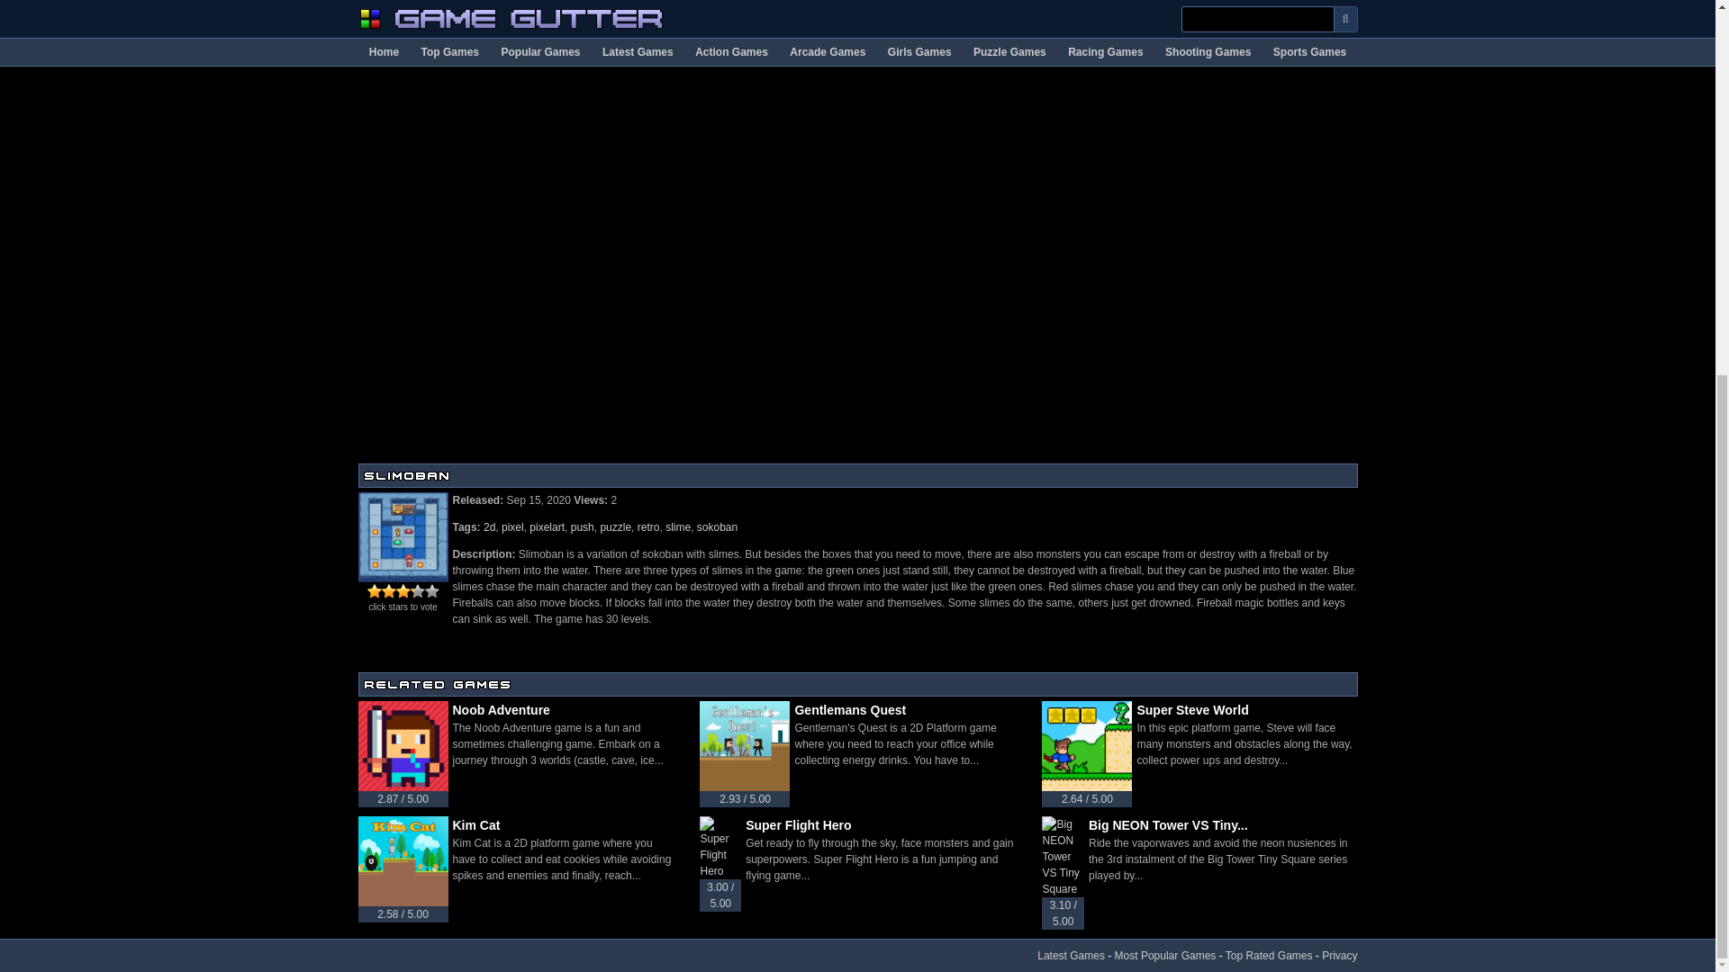 Image resolution: width=1729 pixels, height=972 pixels. I want to click on puzzle, so click(615, 526).